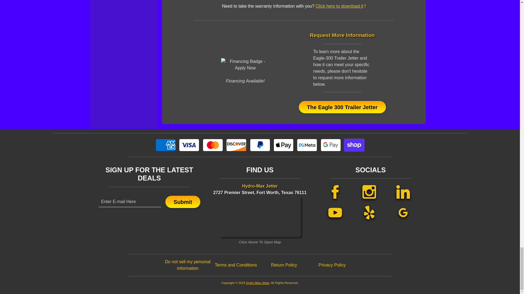 Image resolution: width=524 pixels, height=294 pixels. I want to click on American Express, so click(165, 145).